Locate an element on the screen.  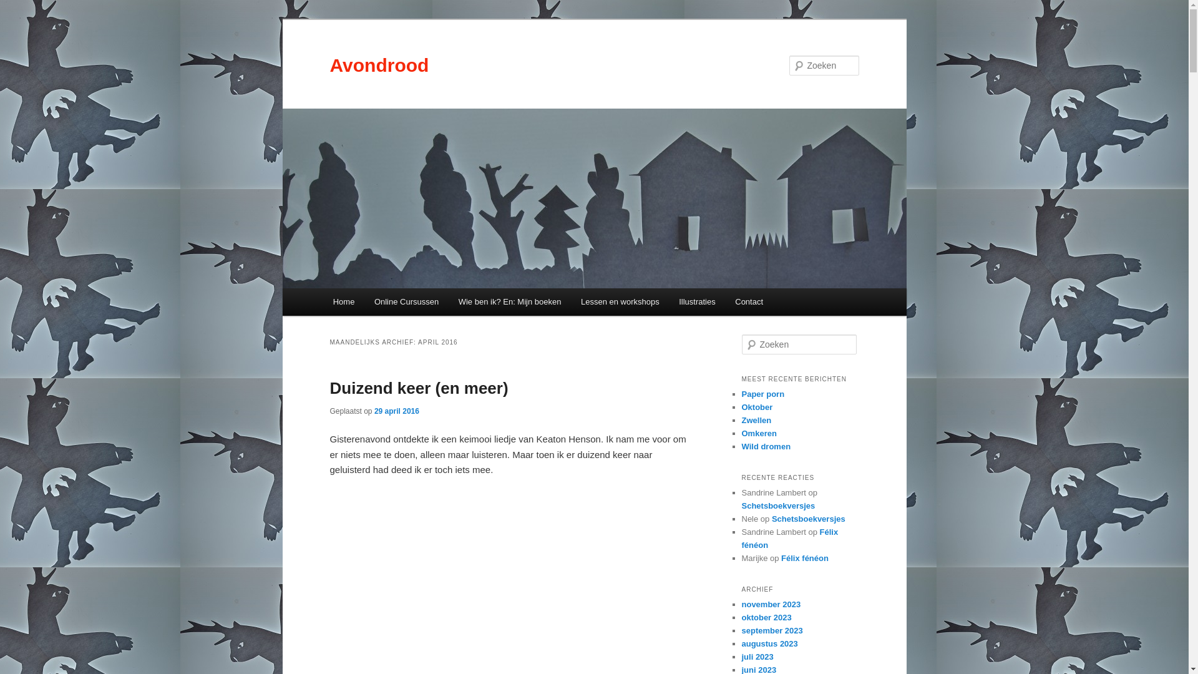
Lessen en workshops is located at coordinates (620, 302).